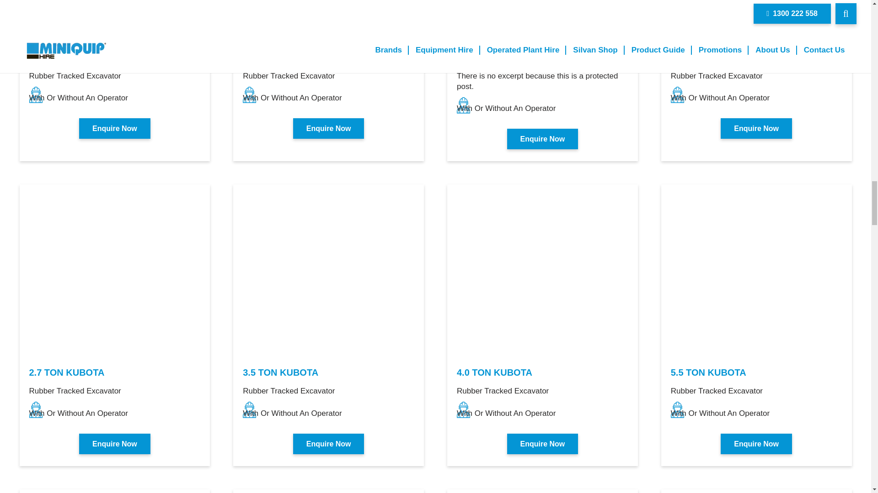  What do you see at coordinates (328, 23) in the screenshot?
I see `KX018 hero 1.8 TON KUBOTA 4` at bounding box center [328, 23].